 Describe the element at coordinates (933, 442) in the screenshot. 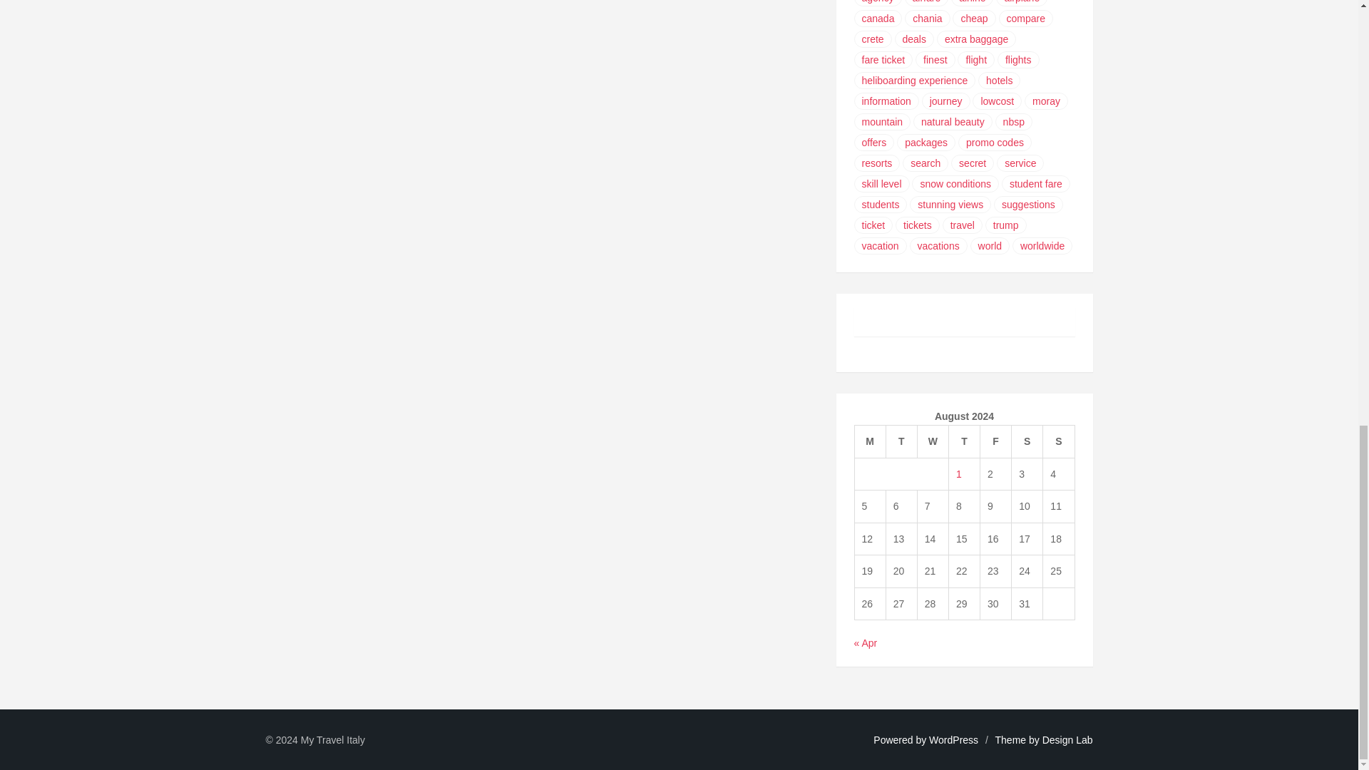

I see `Wednesday` at that location.